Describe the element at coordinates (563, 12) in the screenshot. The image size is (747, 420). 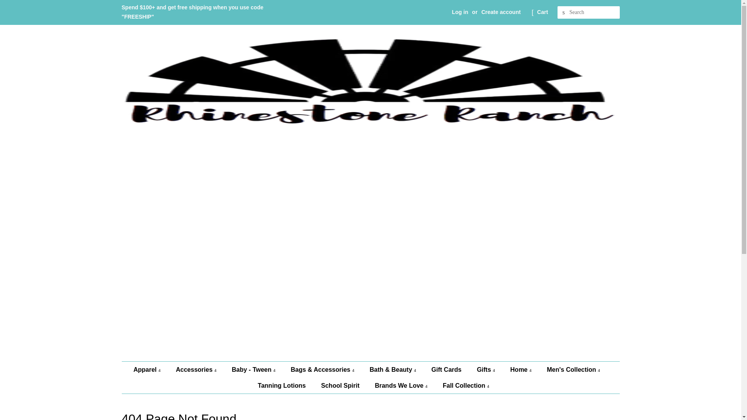
I see `Search` at that location.